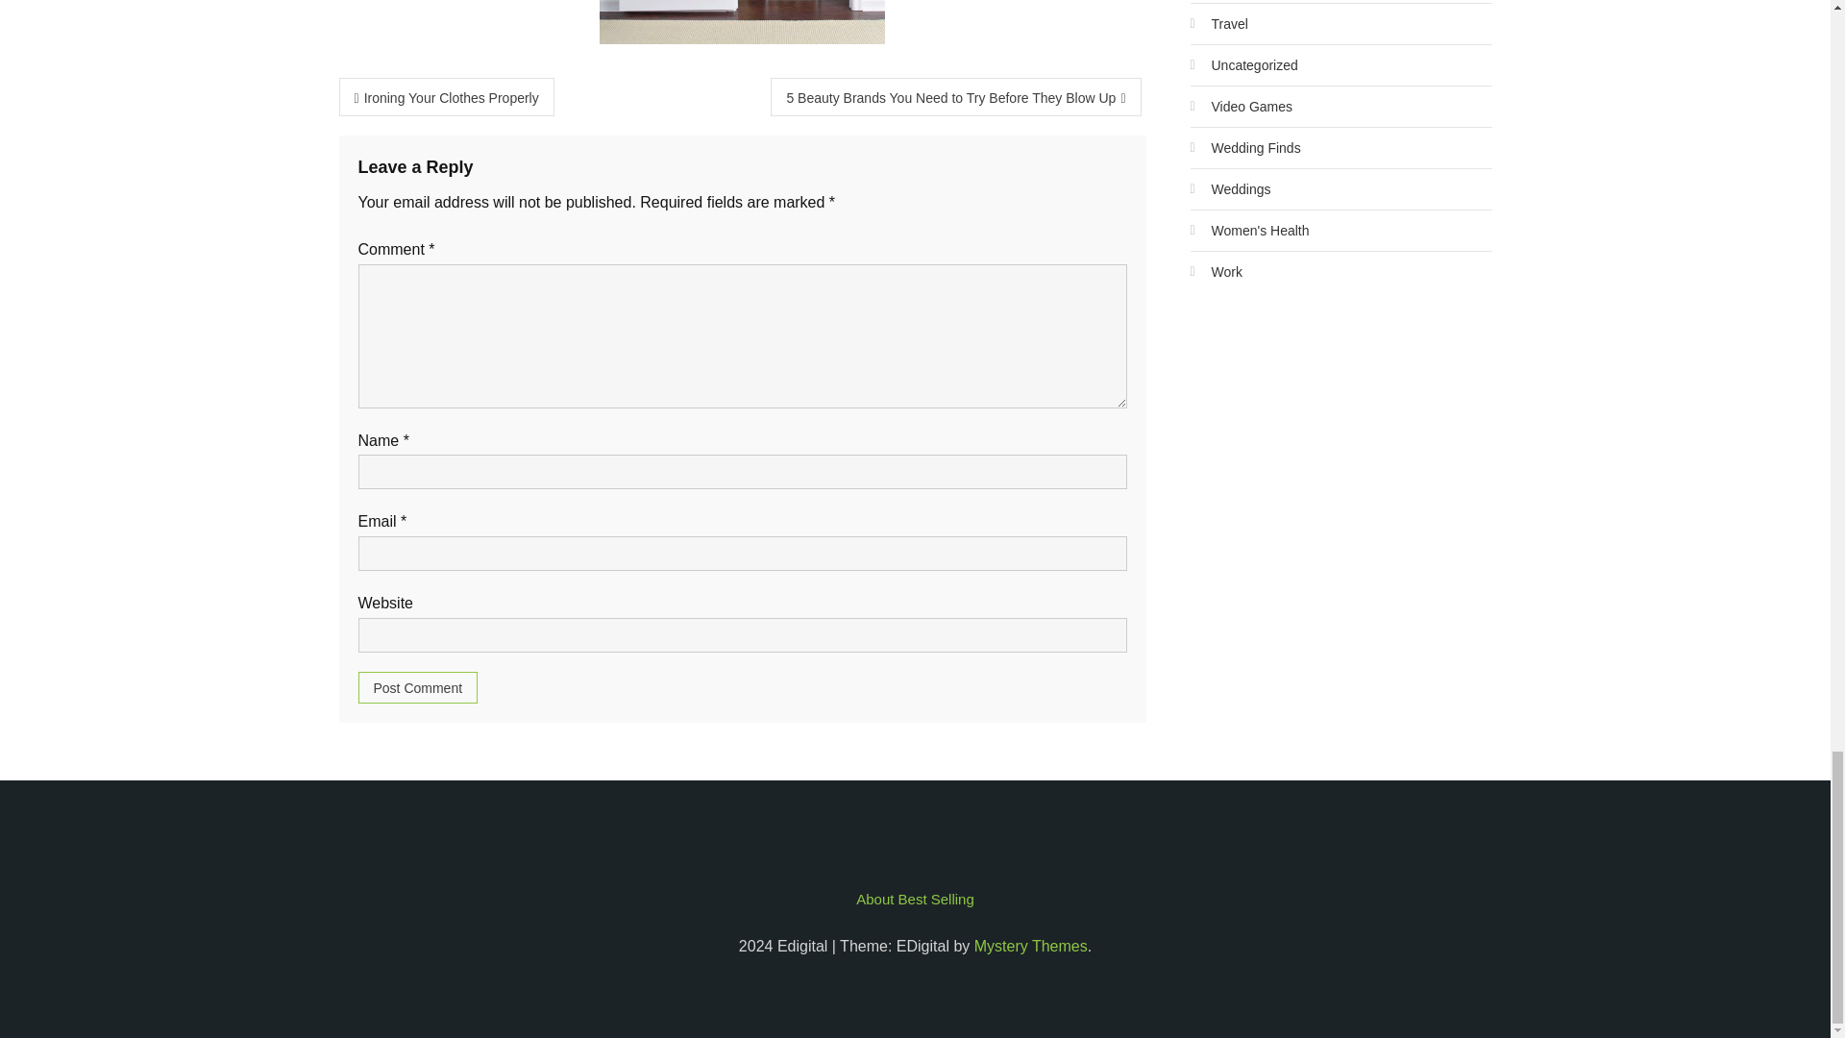 This screenshot has height=1038, width=1845. What do you see at coordinates (417, 687) in the screenshot?
I see `Post Comment` at bounding box center [417, 687].